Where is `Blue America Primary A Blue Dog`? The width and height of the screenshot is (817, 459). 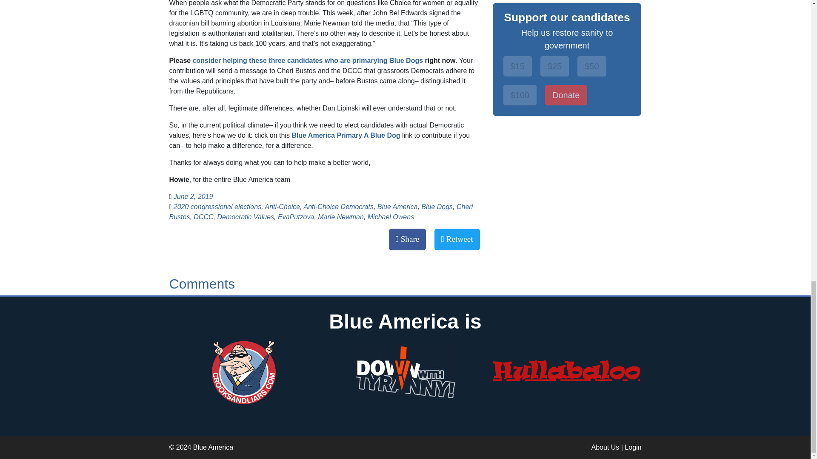 Blue America Primary A Blue Dog is located at coordinates (346, 135).